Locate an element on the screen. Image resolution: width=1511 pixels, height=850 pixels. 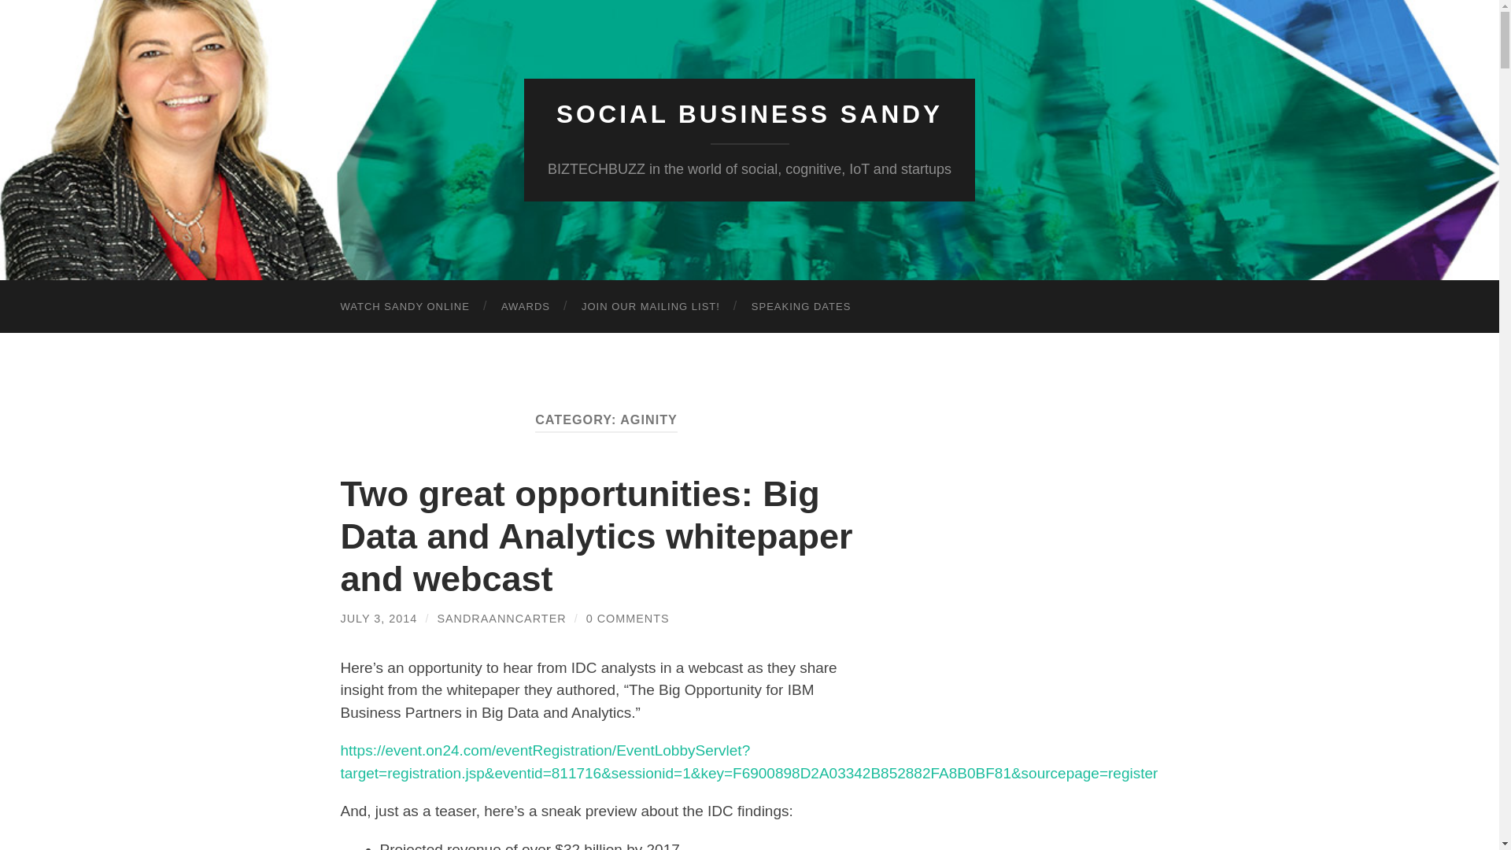
Posts by sandraanncarter is located at coordinates (501, 618).